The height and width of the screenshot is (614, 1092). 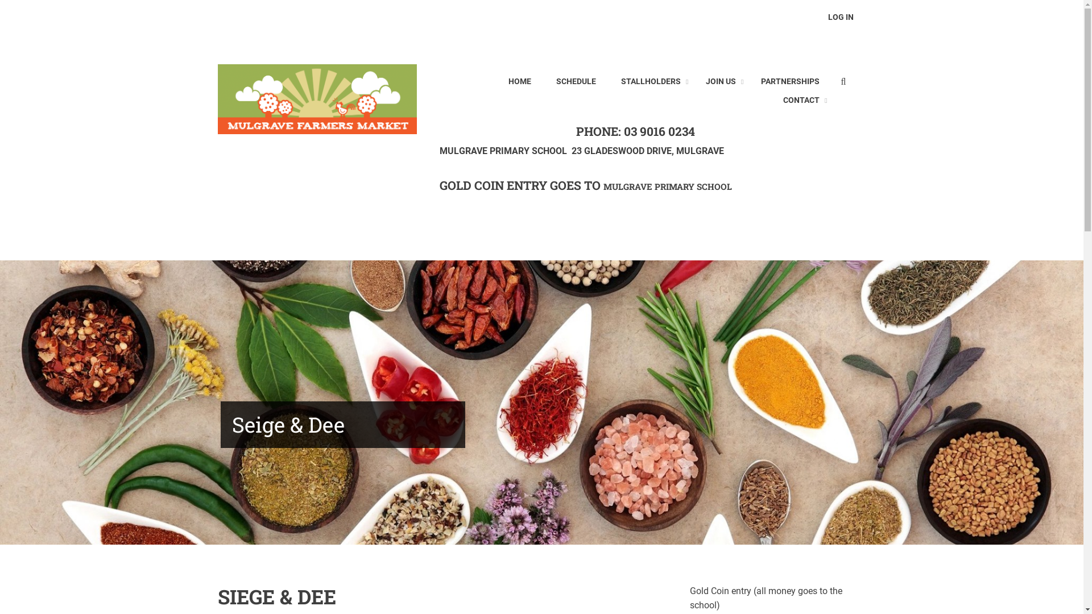 What do you see at coordinates (849, 81) in the screenshot?
I see `Enter the terms you wish to search for.` at bounding box center [849, 81].